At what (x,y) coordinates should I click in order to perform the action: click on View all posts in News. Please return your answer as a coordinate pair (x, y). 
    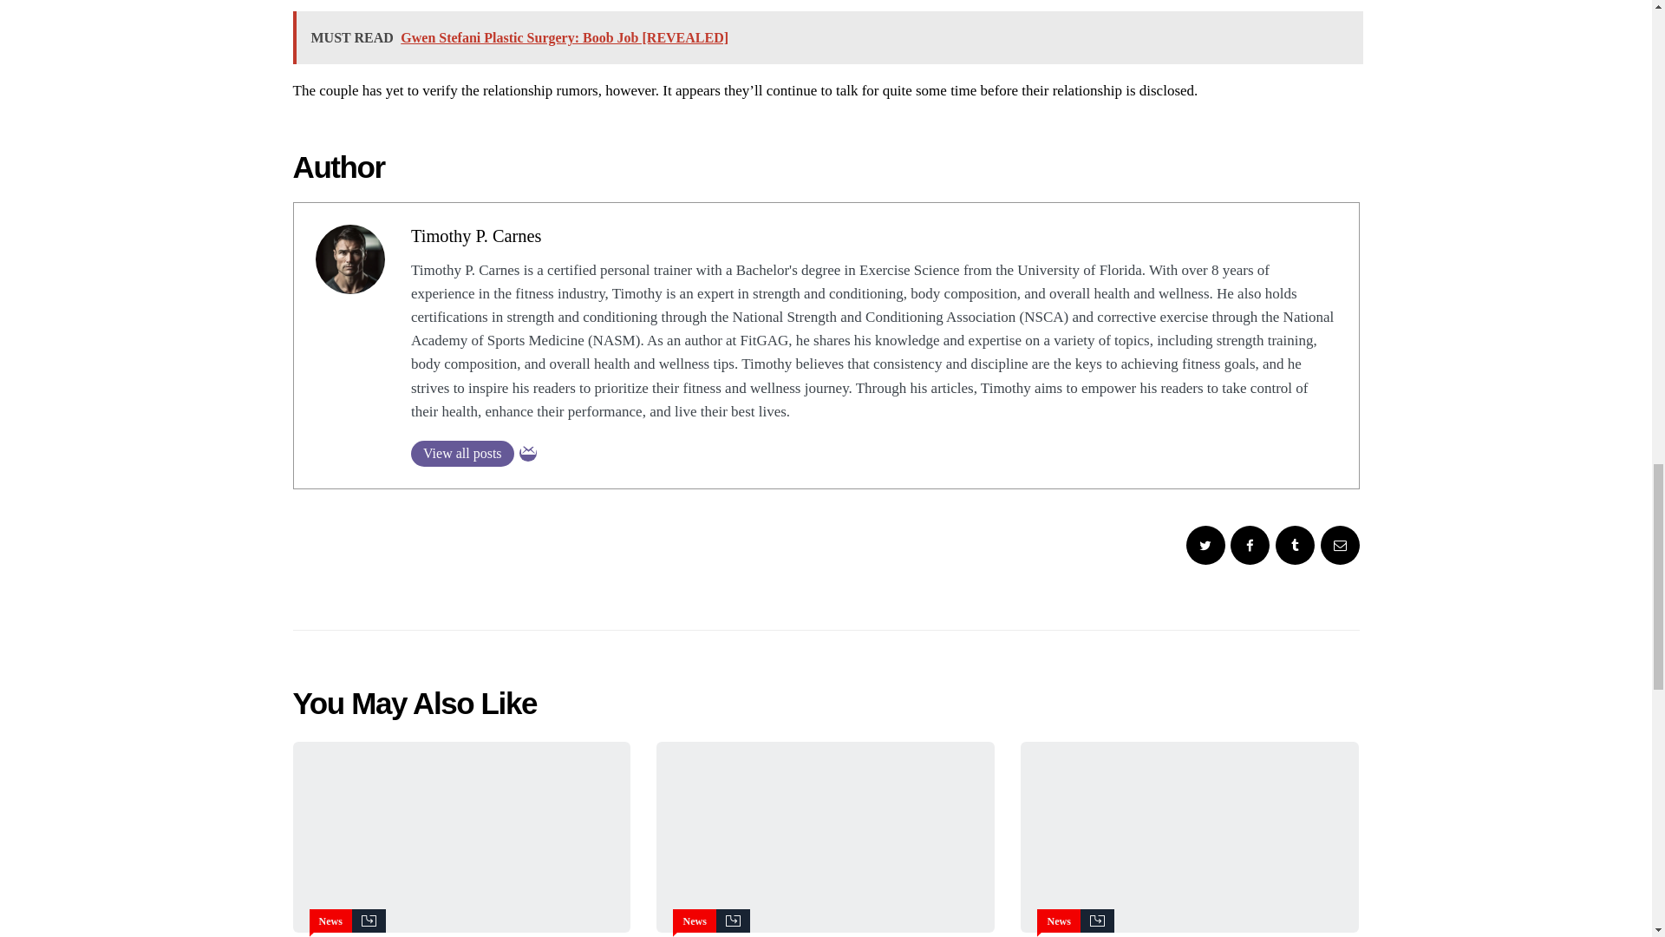
    Looking at the image, I should click on (331, 921).